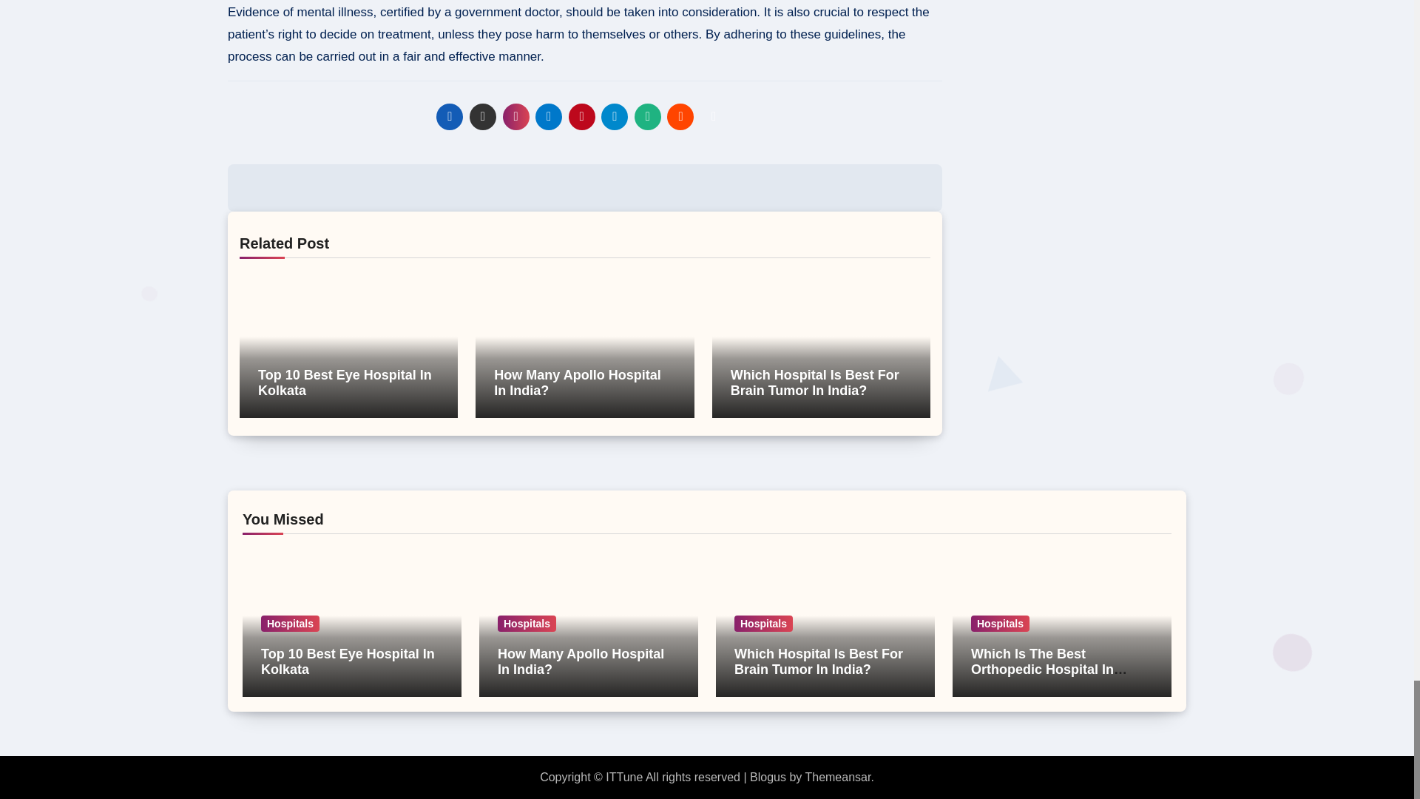 The width and height of the screenshot is (1420, 799). Describe the element at coordinates (815, 382) in the screenshot. I see `Which Hospital Is Best For Brain Tumor In India?` at that location.